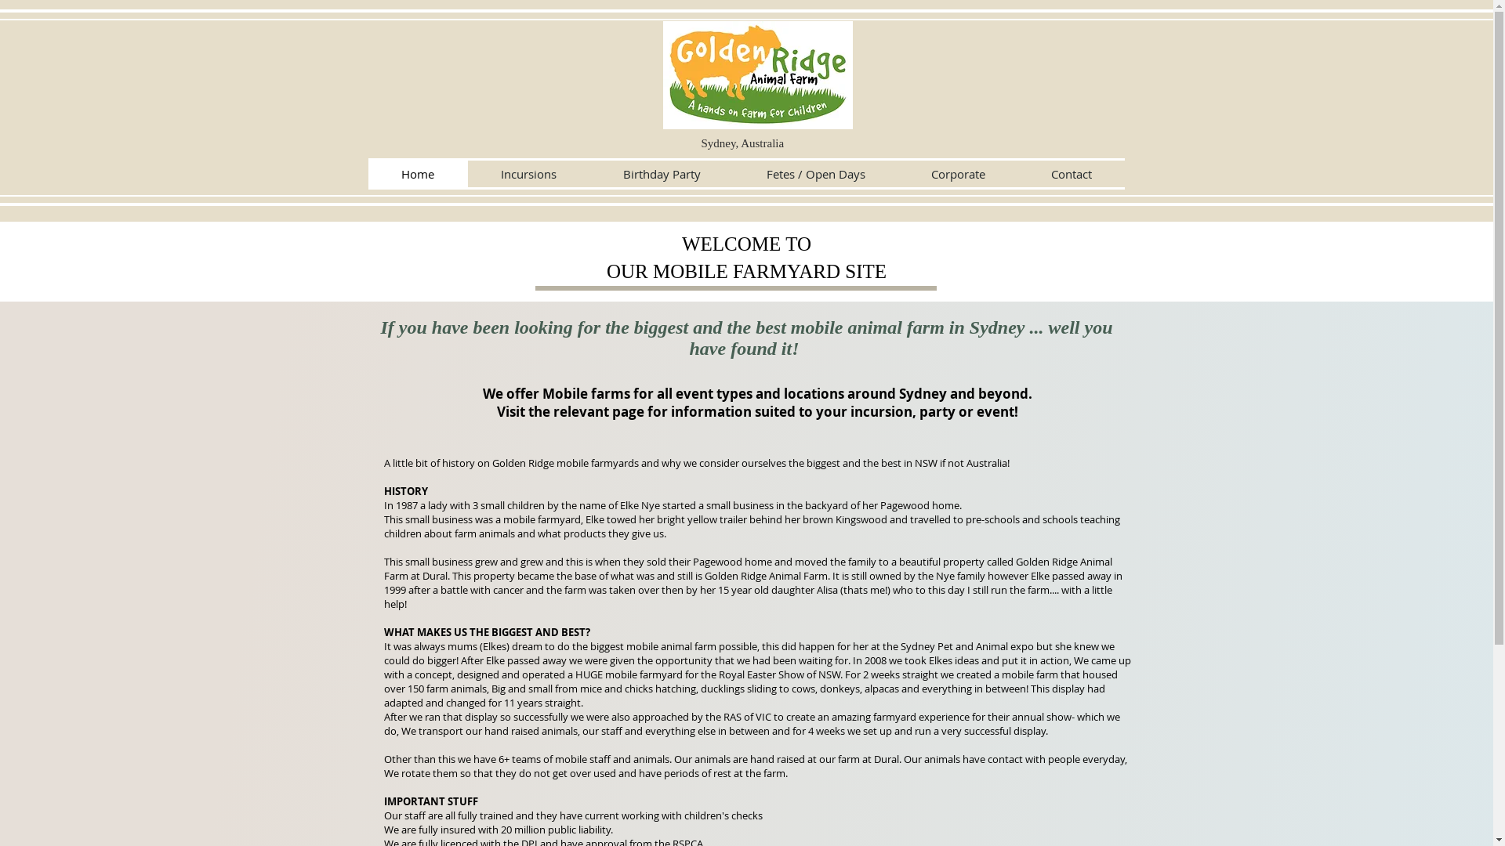 This screenshot has height=846, width=1505. I want to click on Birthday Party, so click(662, 174).